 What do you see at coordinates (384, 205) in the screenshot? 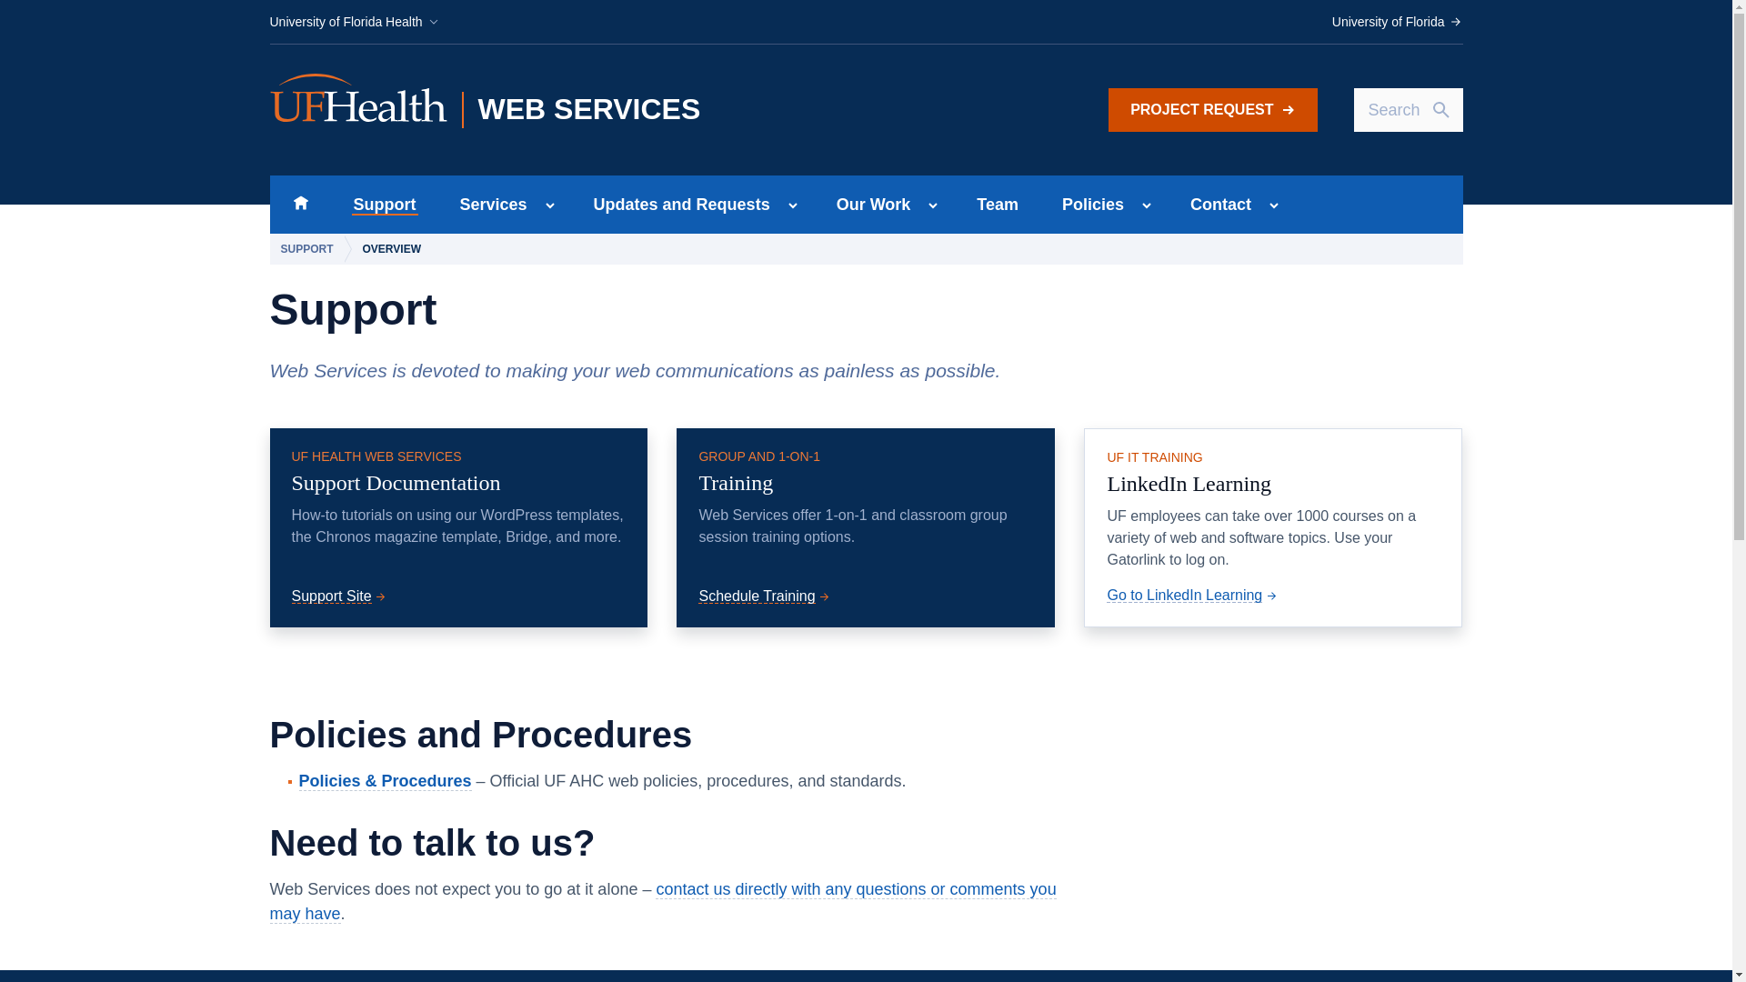
I see `Schedule Training` at bounding box center [384, 205].